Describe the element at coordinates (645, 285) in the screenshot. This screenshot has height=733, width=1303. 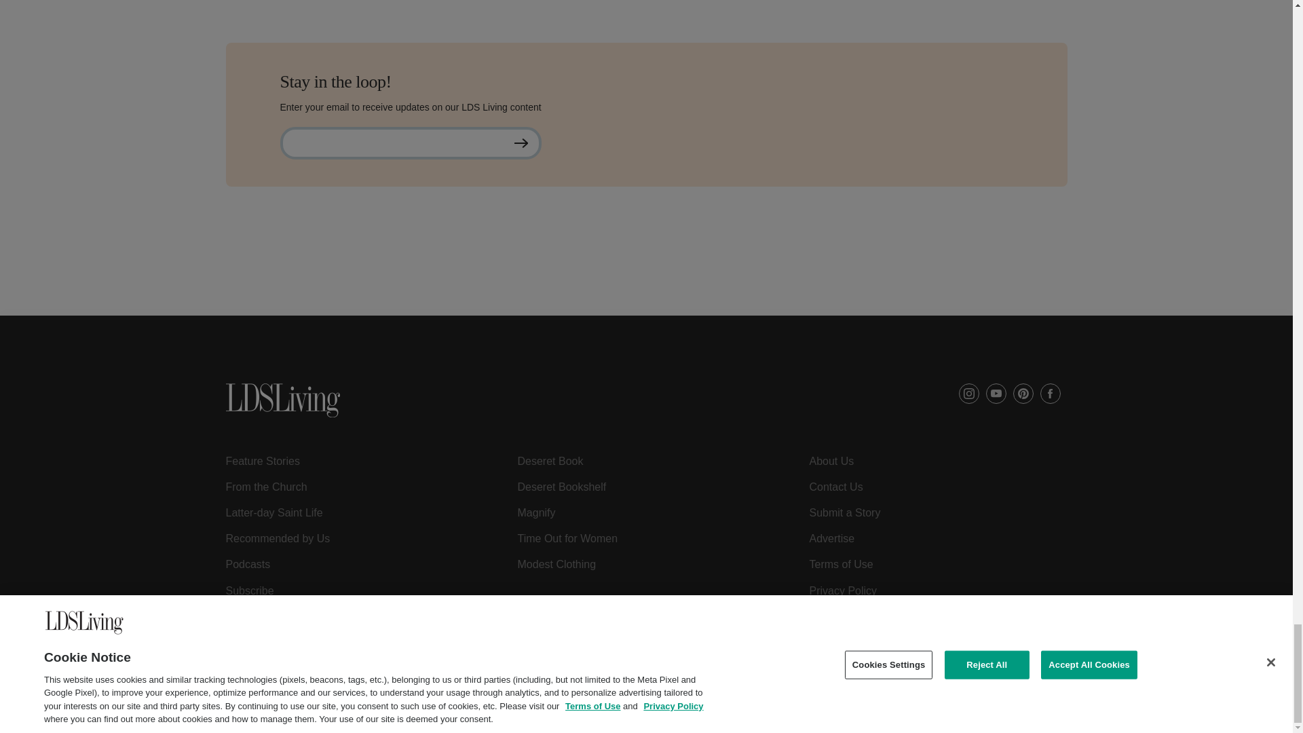
I see `3rd party ad content` at that location.